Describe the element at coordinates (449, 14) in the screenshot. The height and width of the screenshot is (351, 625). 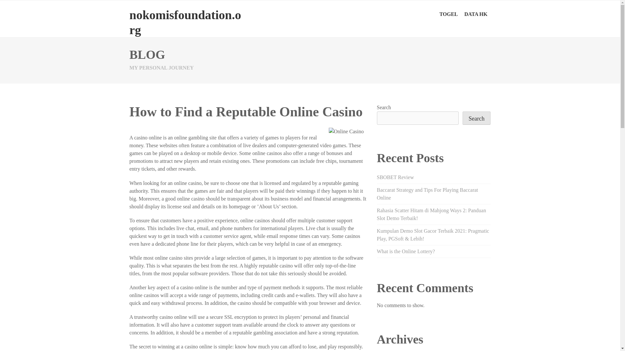
I see `TOGEL` at that location.